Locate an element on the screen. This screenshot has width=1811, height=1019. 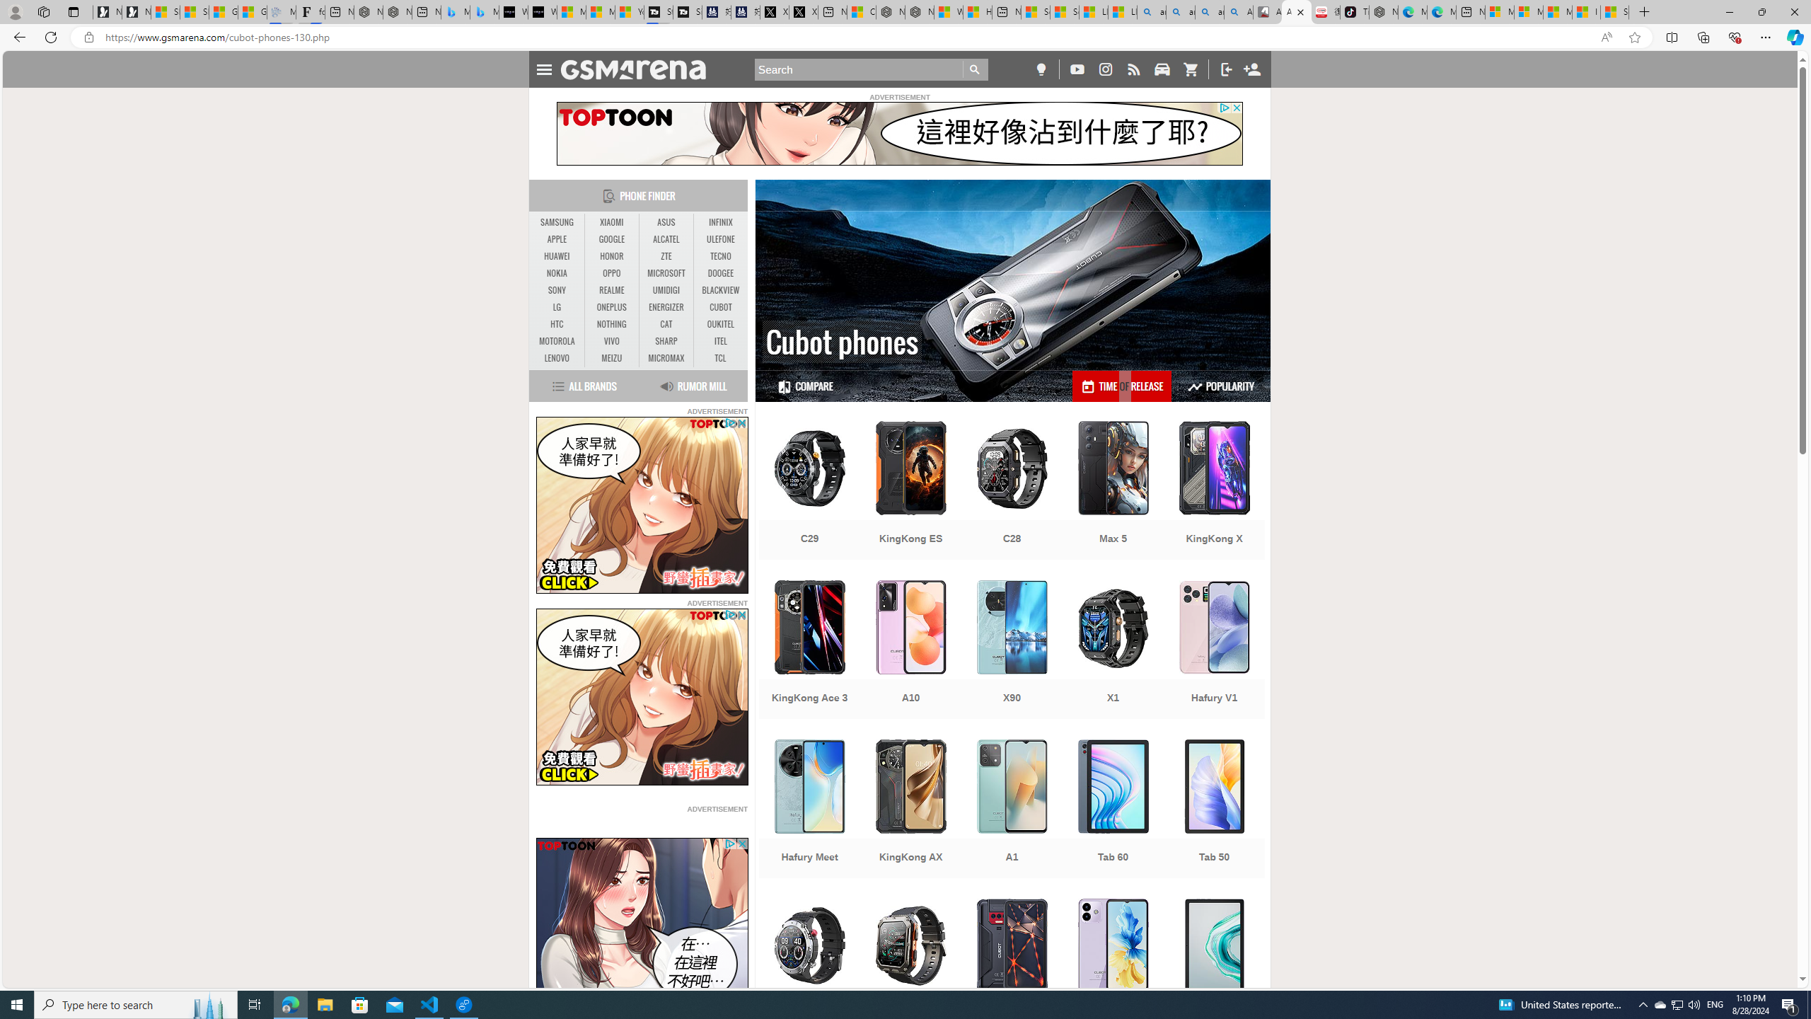
MEIZU is located at coordinates (611, 358).